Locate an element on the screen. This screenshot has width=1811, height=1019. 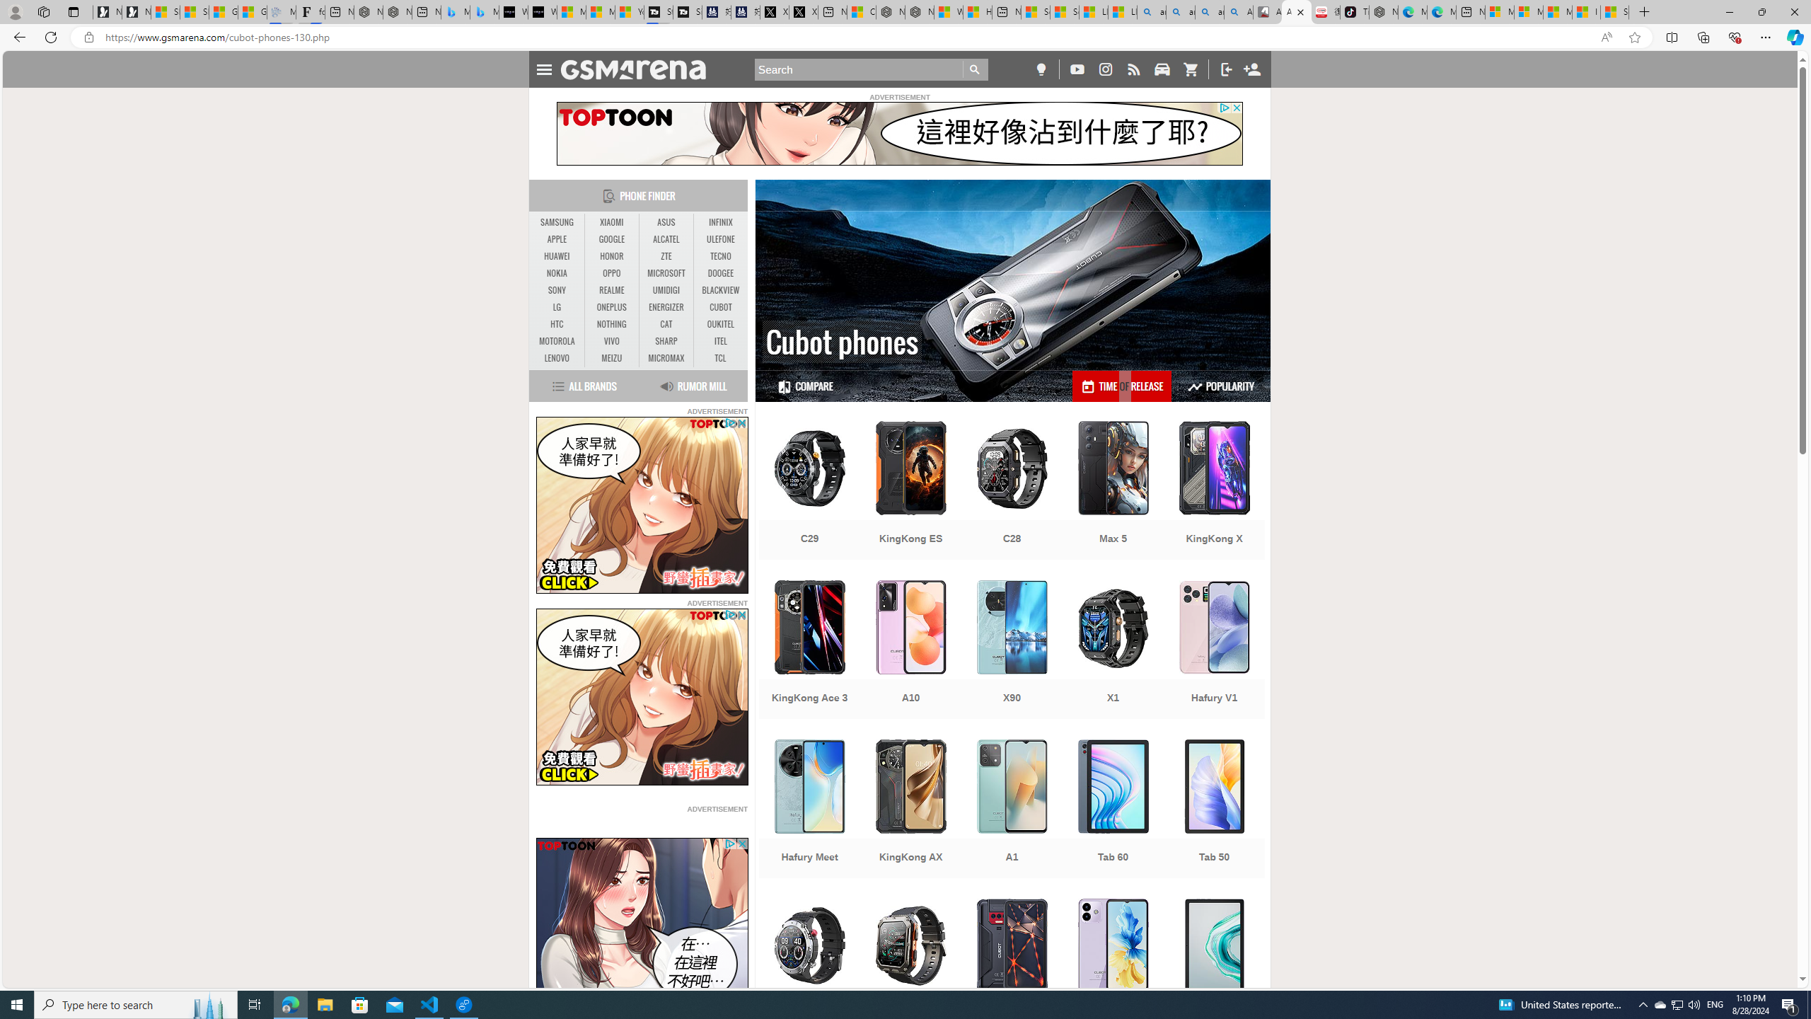
MEIZU is located at coordinates (611, 358).